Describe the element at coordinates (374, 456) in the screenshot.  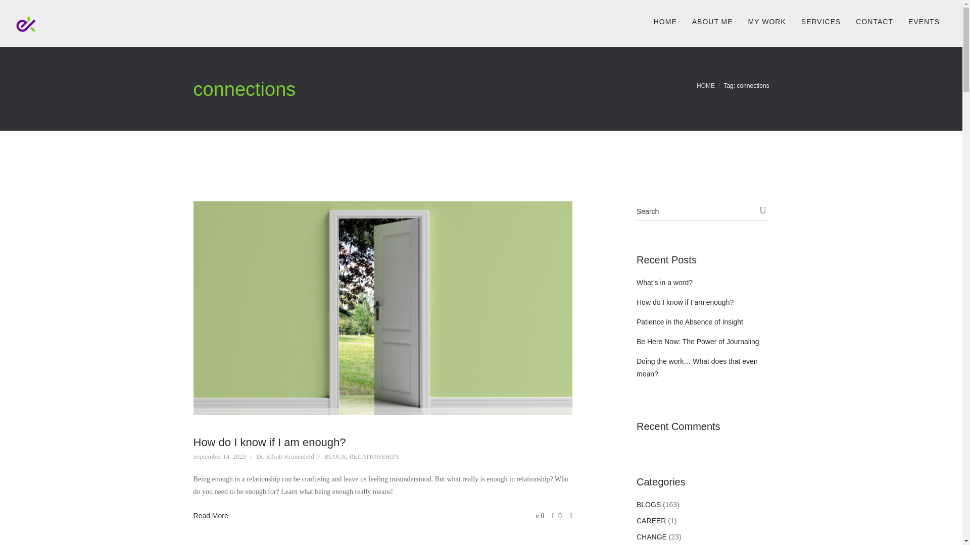
I see `RELATIONSHIPS` at that location.